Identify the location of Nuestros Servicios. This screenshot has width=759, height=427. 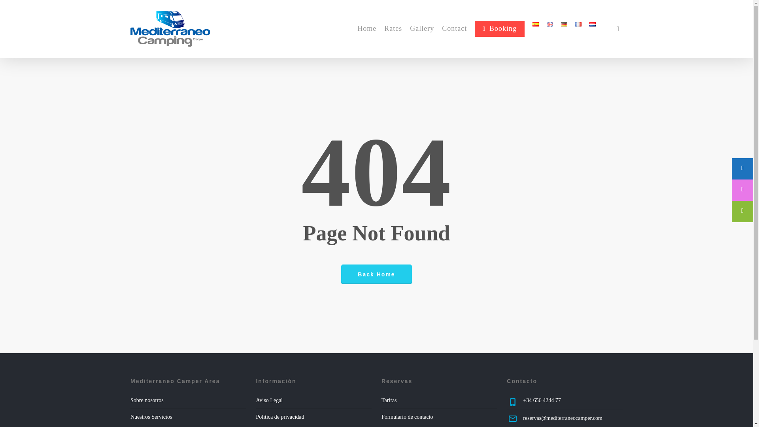
(151, 417).